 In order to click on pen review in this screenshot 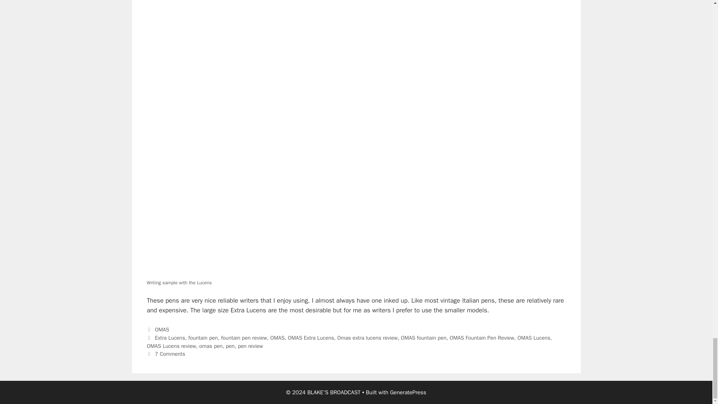, I will do `click(250, 346)`.